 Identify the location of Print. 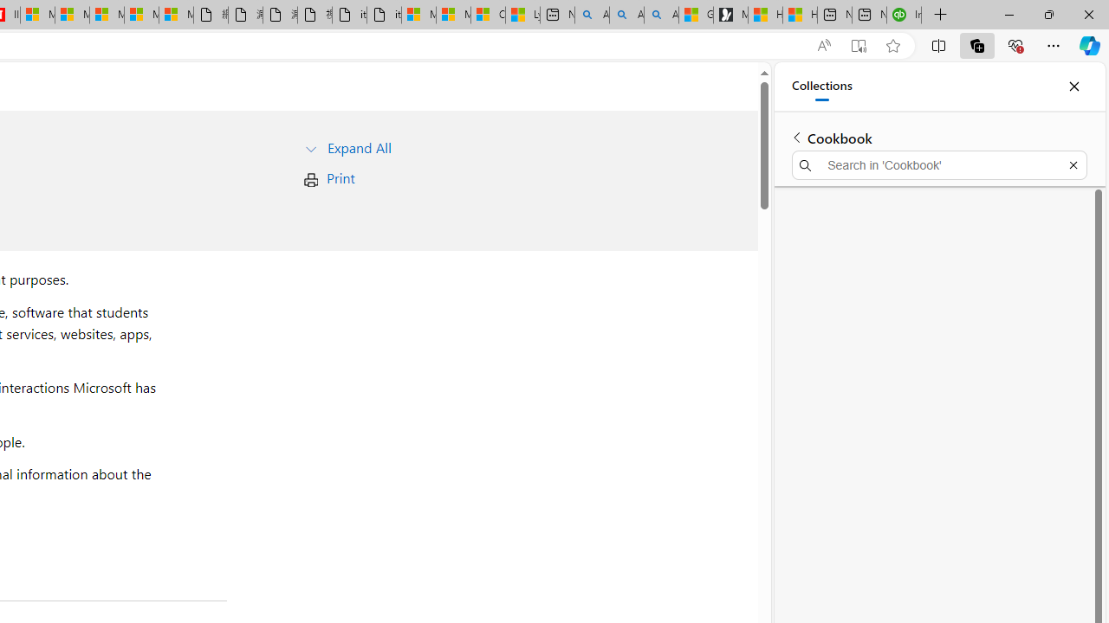
(340, 178).